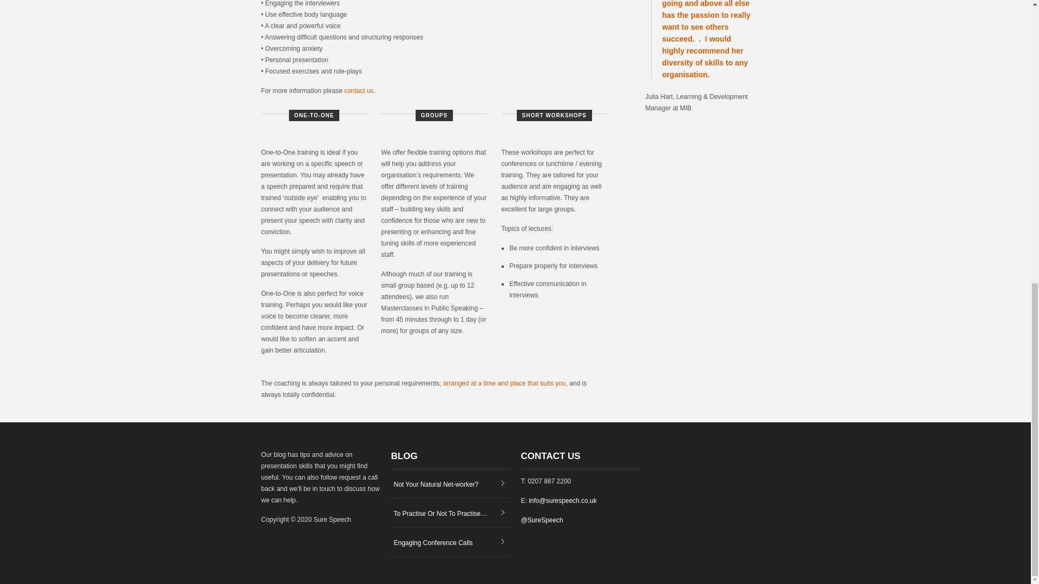 This screenshot has width=1039, height=584. I want to click on Enquiry, so click(504, 383).